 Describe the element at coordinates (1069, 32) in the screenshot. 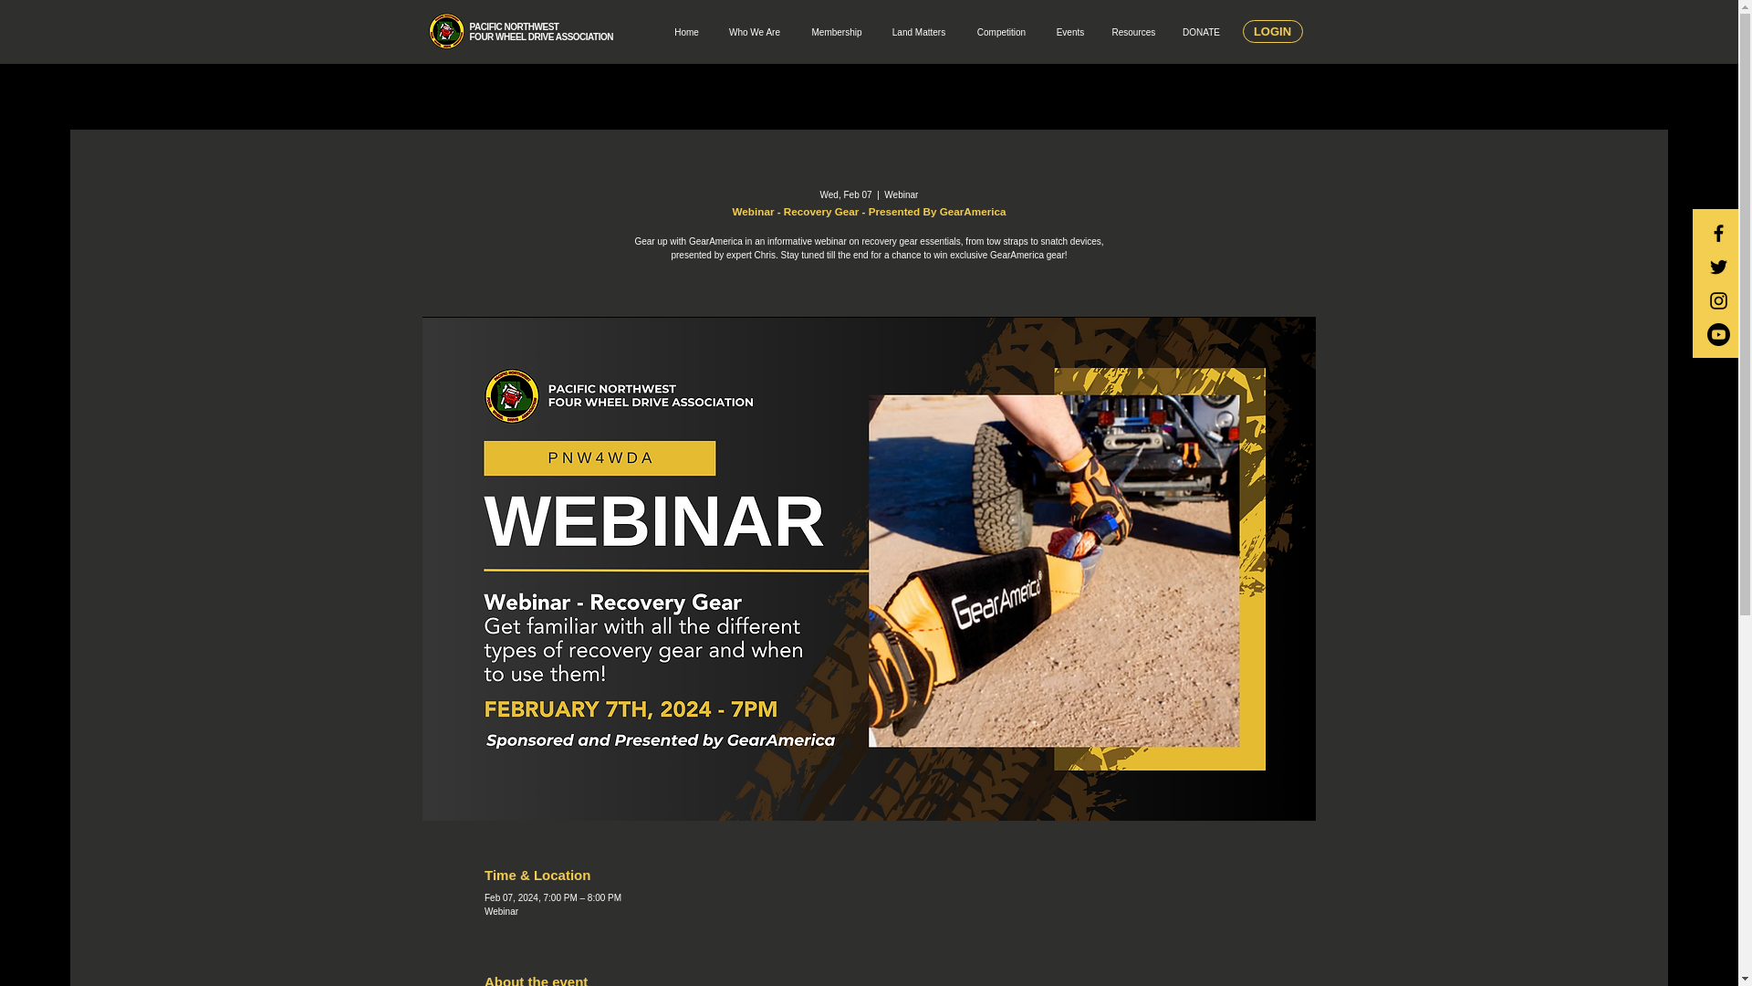

I see `DONATE` at that location.